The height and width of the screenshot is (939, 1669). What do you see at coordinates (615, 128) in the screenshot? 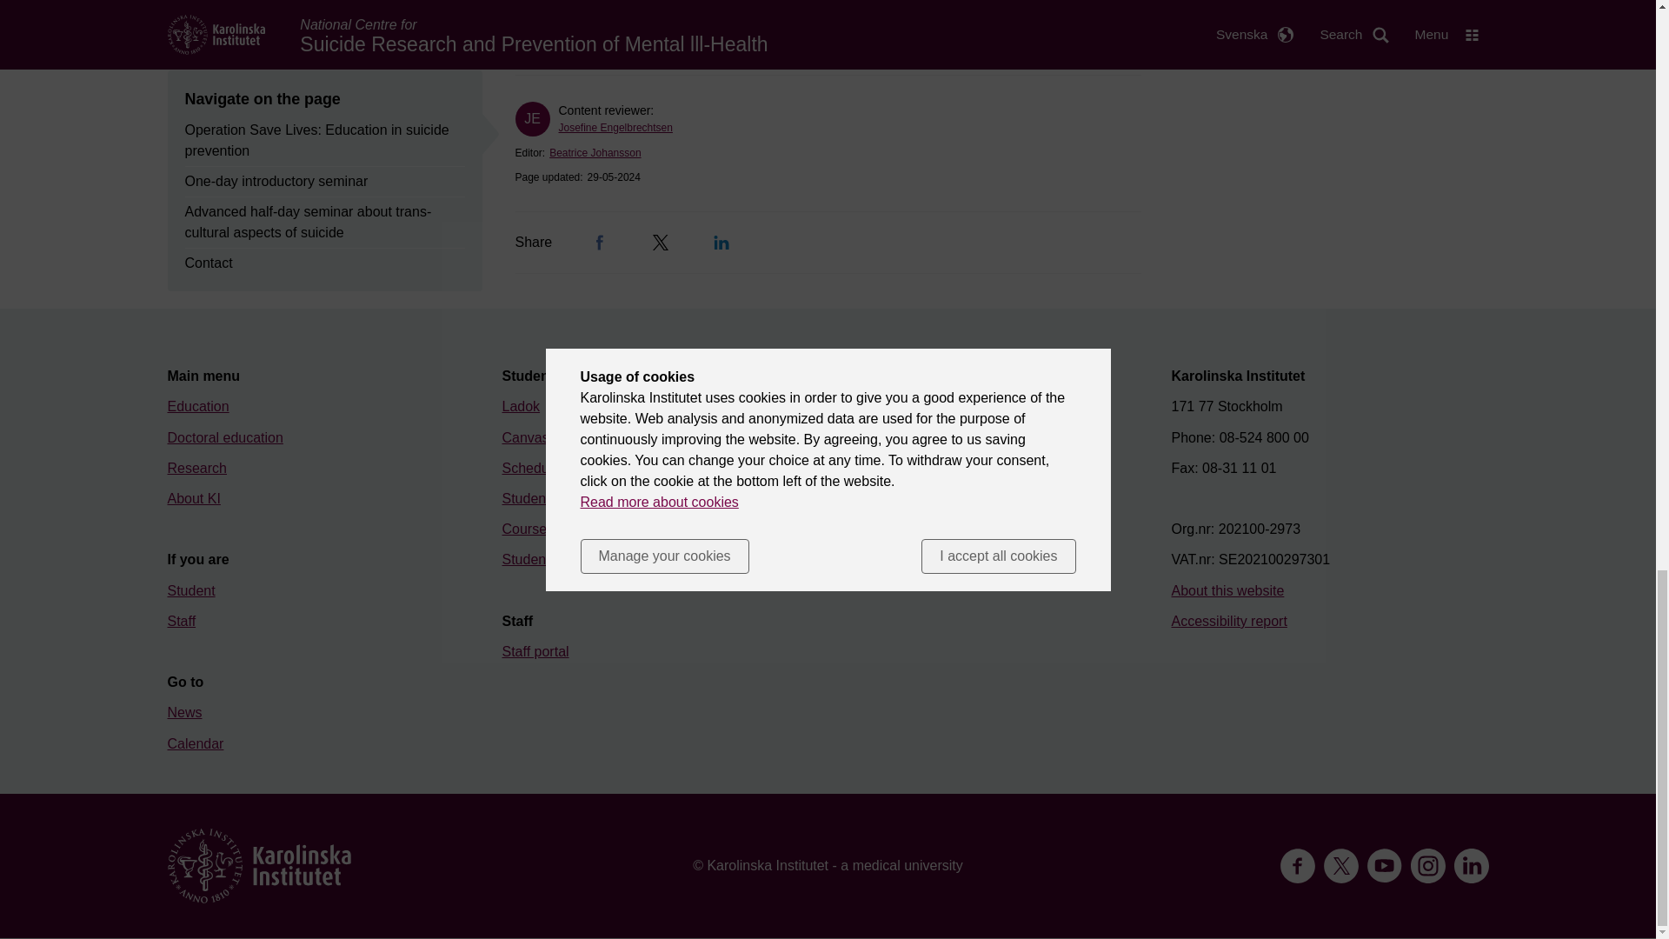
I see `Josefine Engelbrechtsen` at bounding box center [615, 128].